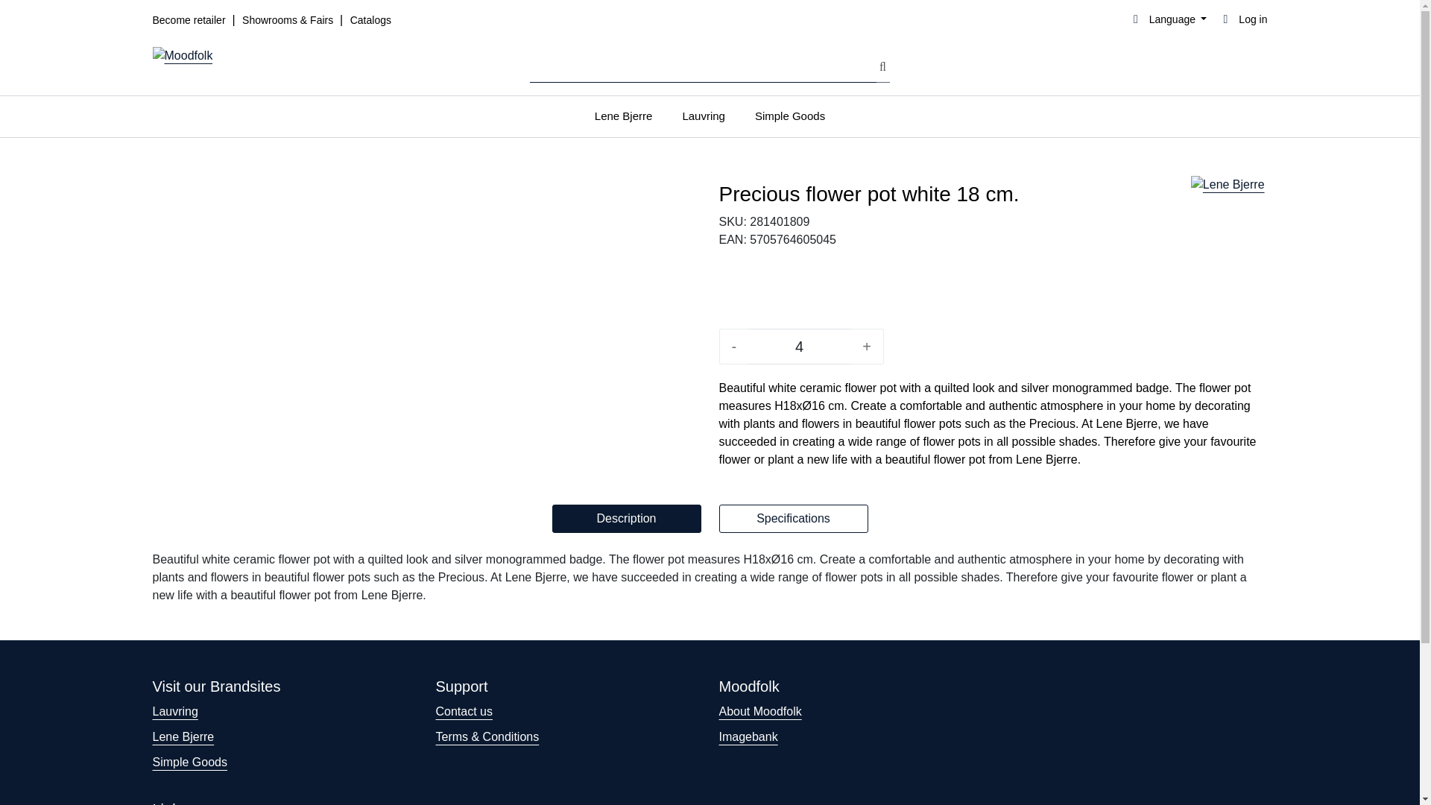  Describe the element at coordinates (799, 346) in the screenshot. I see `4` at that location.